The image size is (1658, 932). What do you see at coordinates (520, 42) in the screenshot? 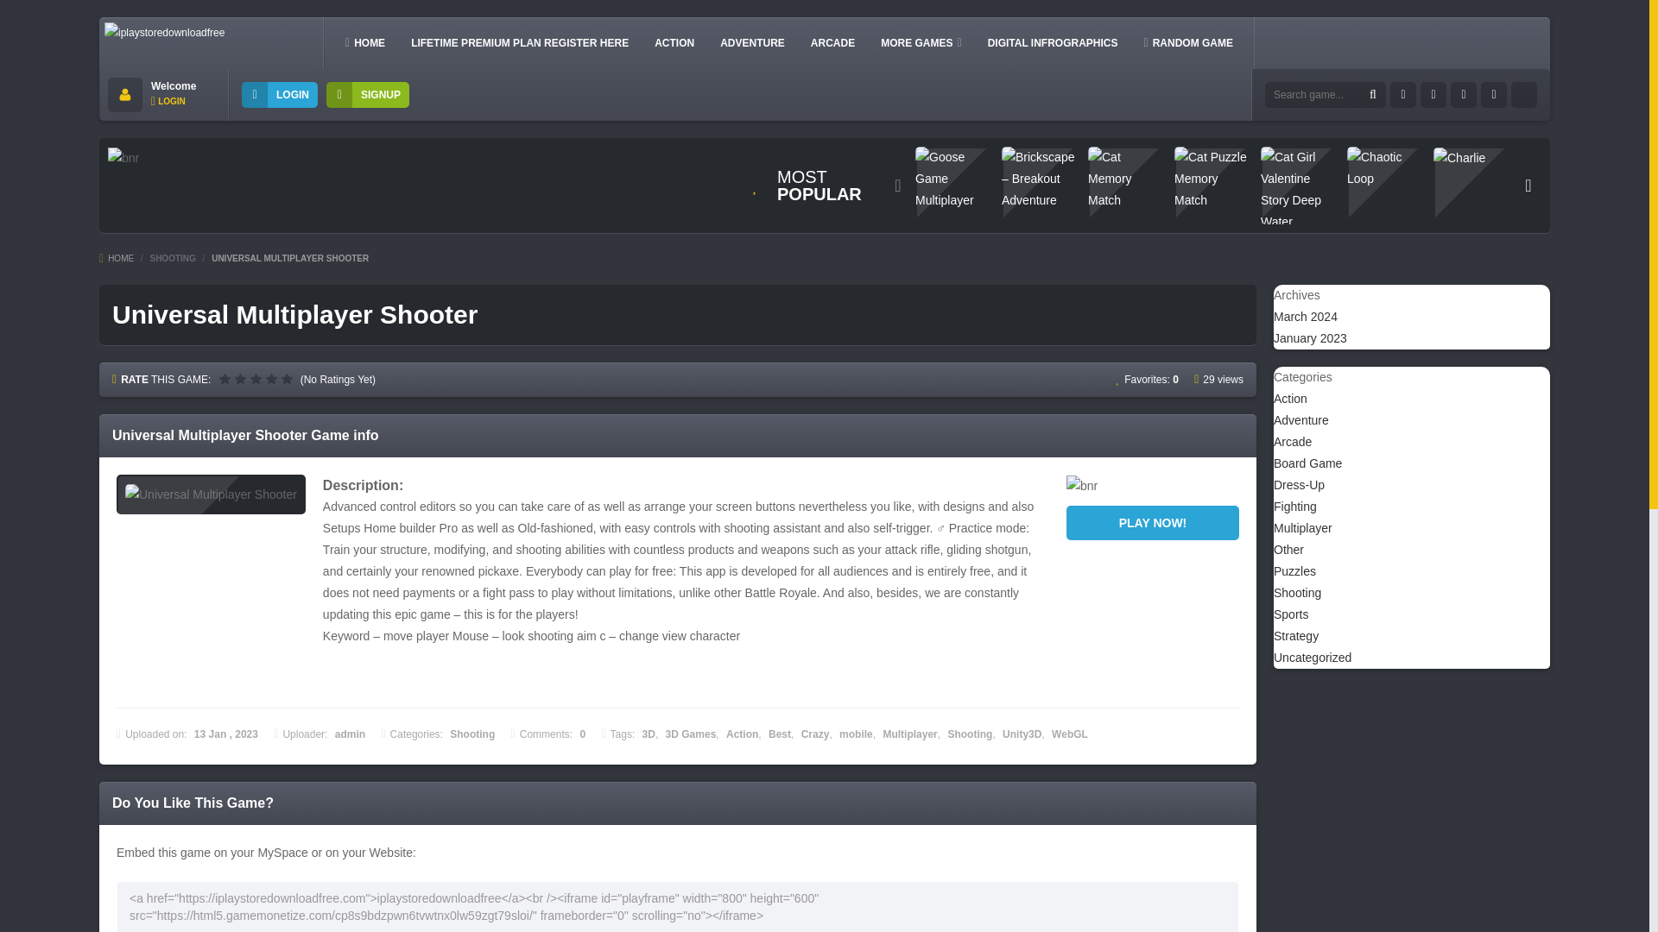
I see `LIFETIME PREMIUM PLAN REGISTER HERE` at bounding box center [520, 42].